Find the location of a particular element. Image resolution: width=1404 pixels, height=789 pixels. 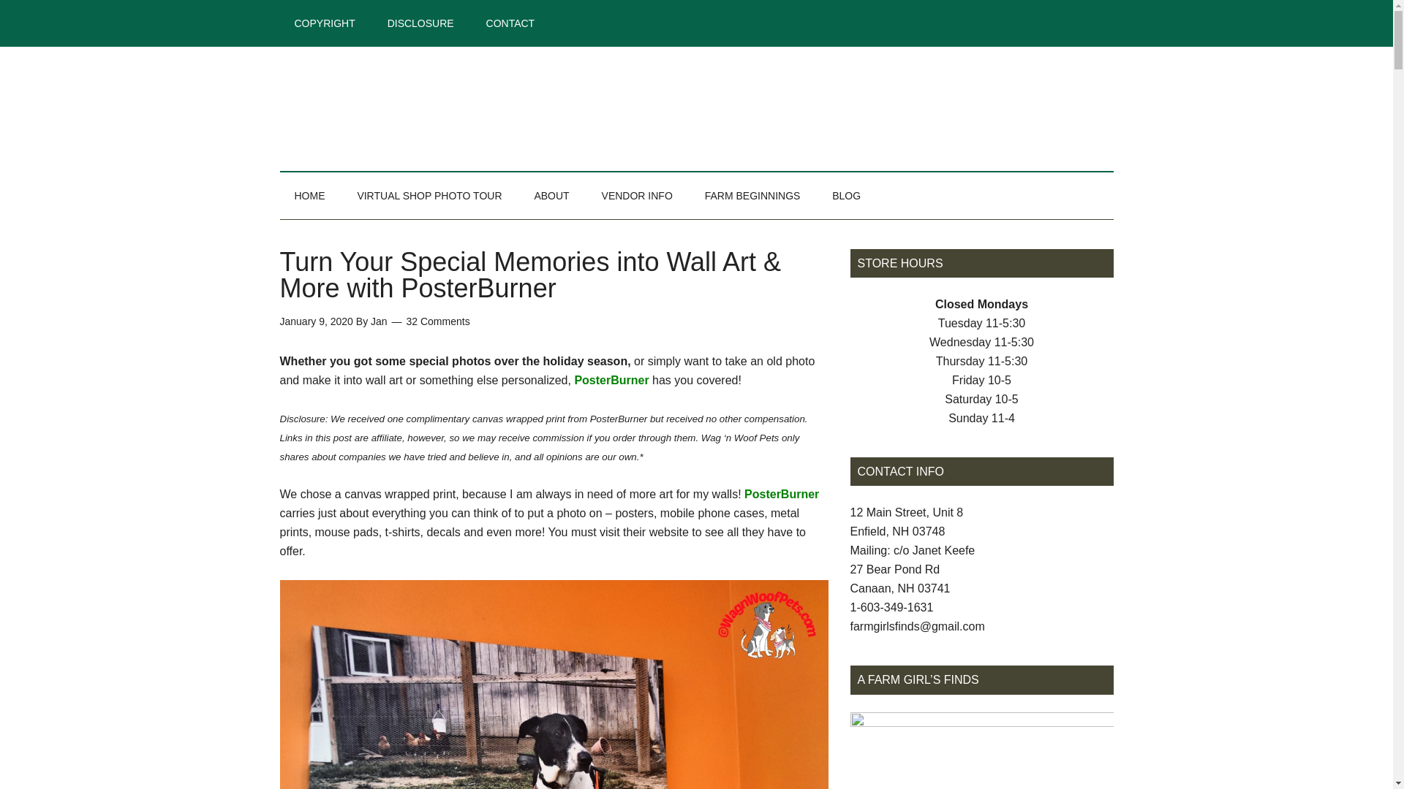

BLOG is located at coordinates (845, 196).